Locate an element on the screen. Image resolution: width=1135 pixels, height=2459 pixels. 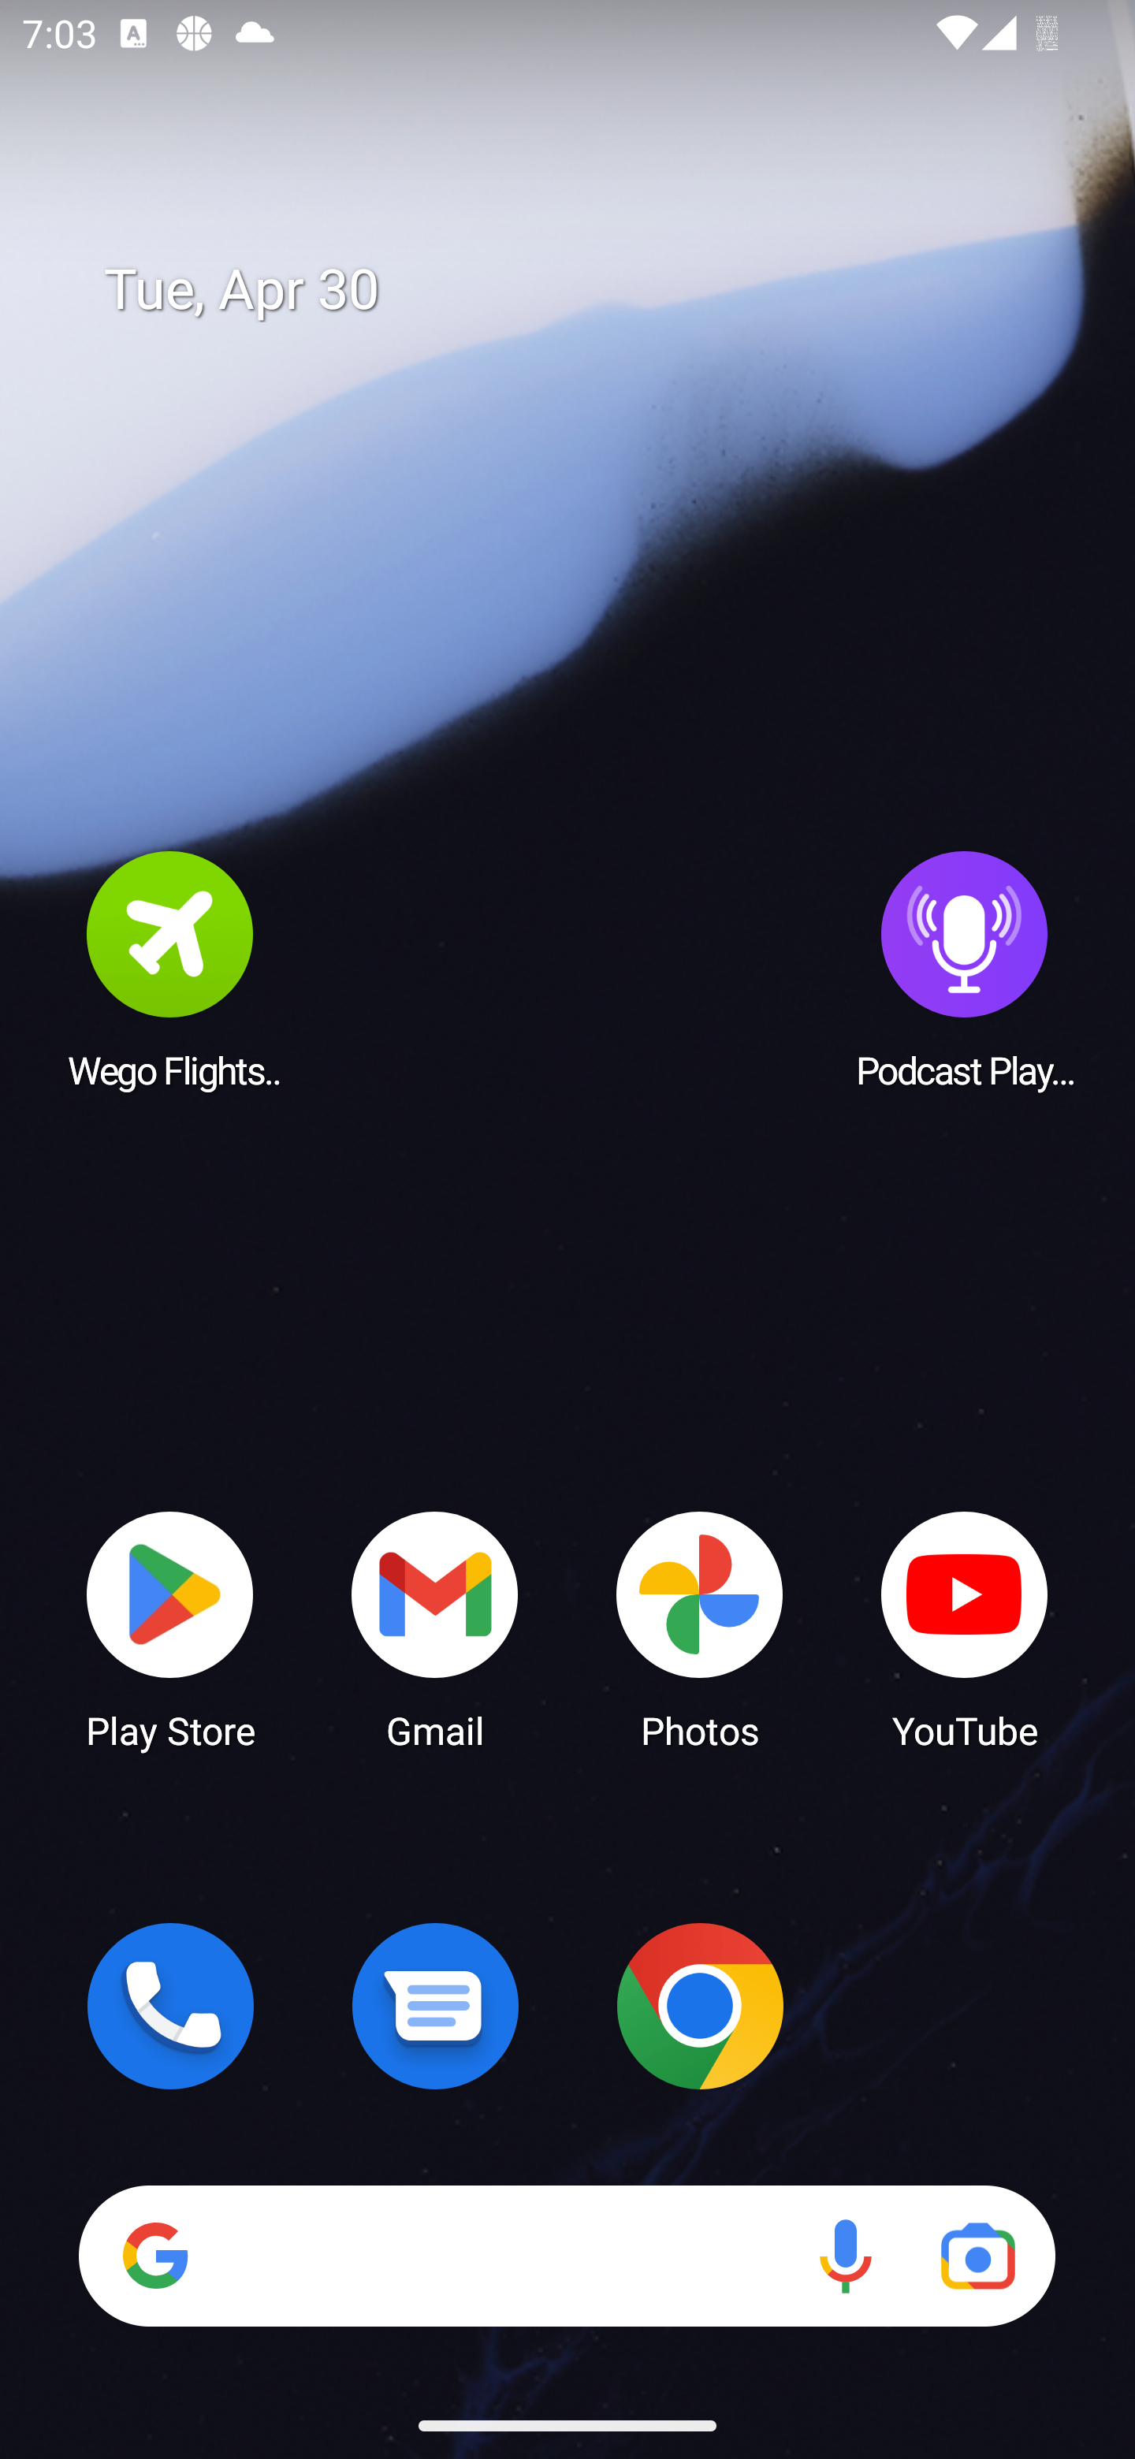
Podcast Player is located at coordinates (965, 969).